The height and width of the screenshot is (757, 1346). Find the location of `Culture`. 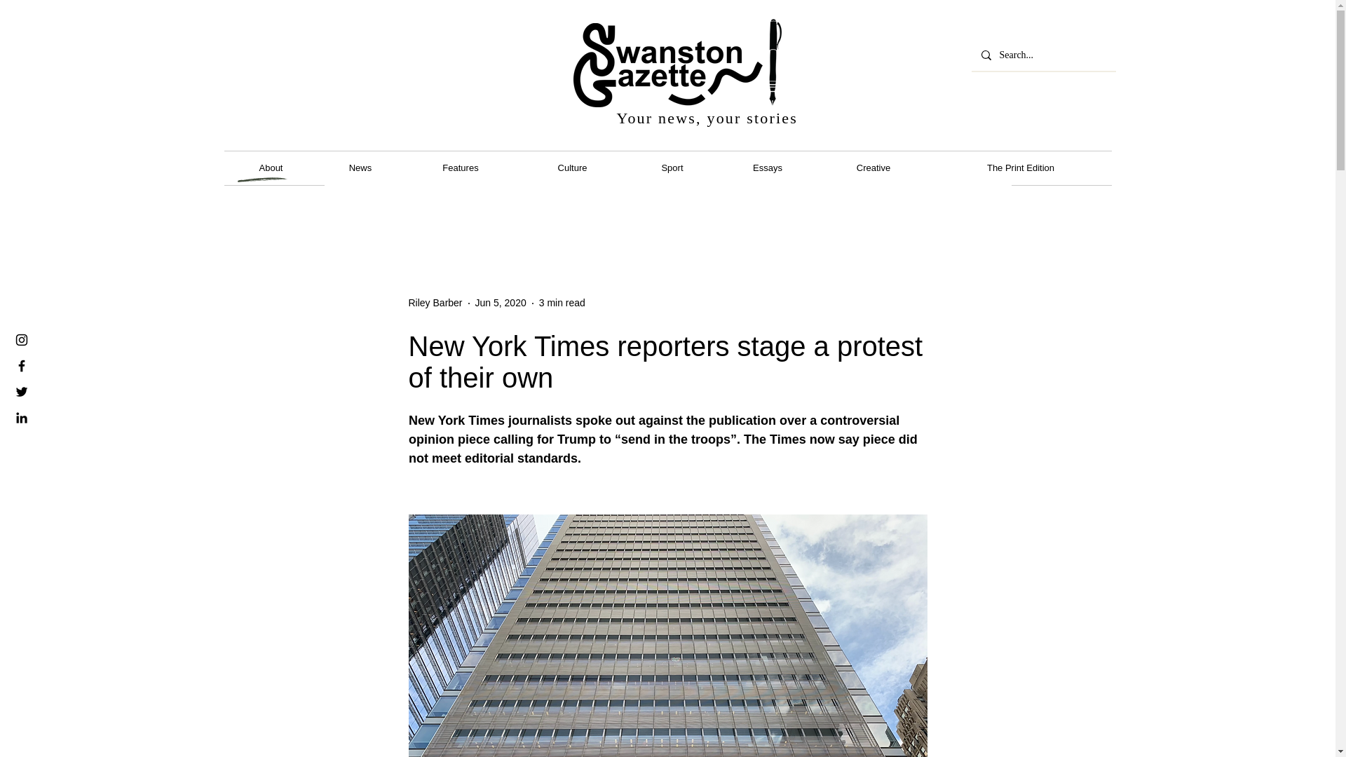

Culture is located at coordinates (572, 168).